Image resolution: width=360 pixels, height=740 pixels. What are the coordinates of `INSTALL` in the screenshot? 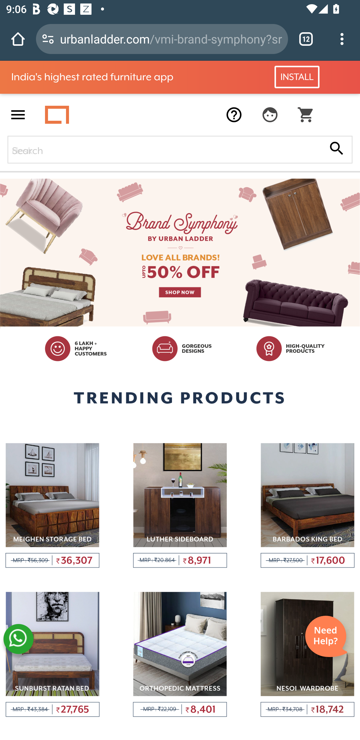 It's located at (297, 77).